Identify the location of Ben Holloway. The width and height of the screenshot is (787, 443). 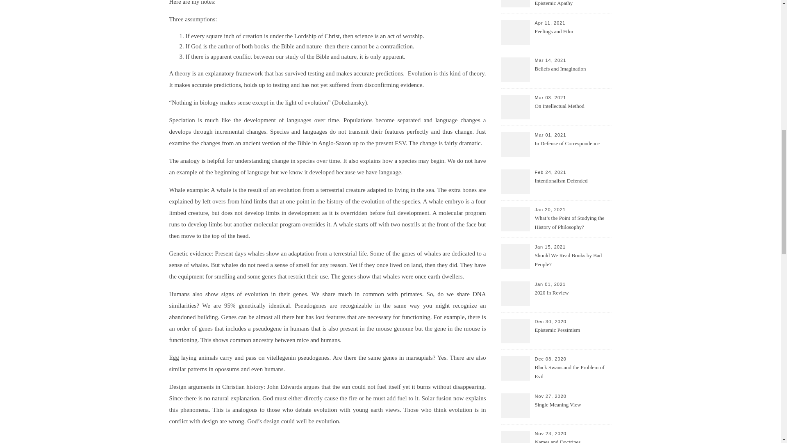
(195, 442).